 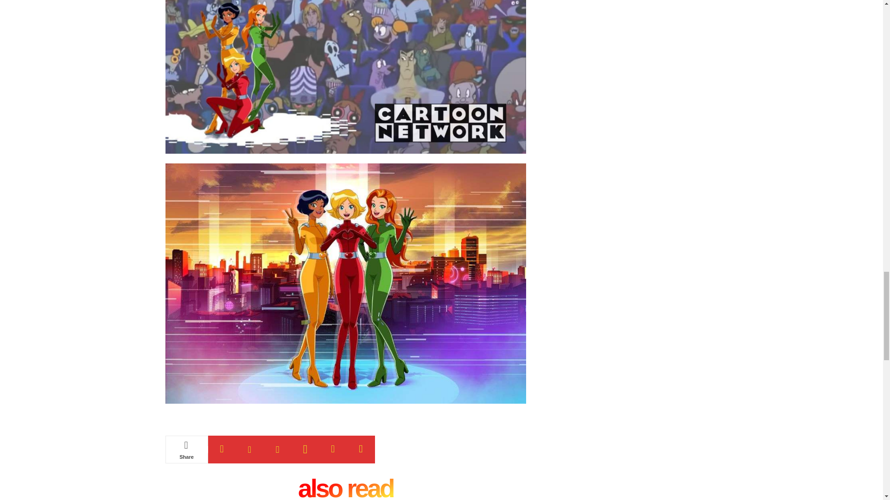 I want to click on Pinterest, so click(x=277, y=449).